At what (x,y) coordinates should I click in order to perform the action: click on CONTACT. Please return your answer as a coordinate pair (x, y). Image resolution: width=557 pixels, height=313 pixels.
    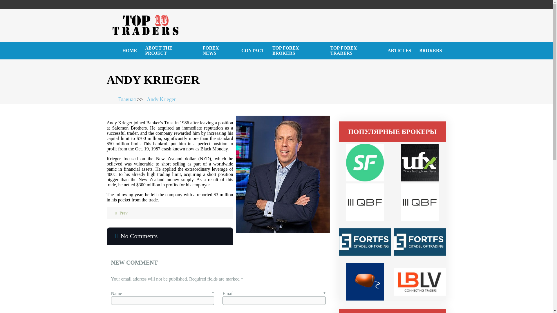
    Looking at the image, I should click on (253, 50).